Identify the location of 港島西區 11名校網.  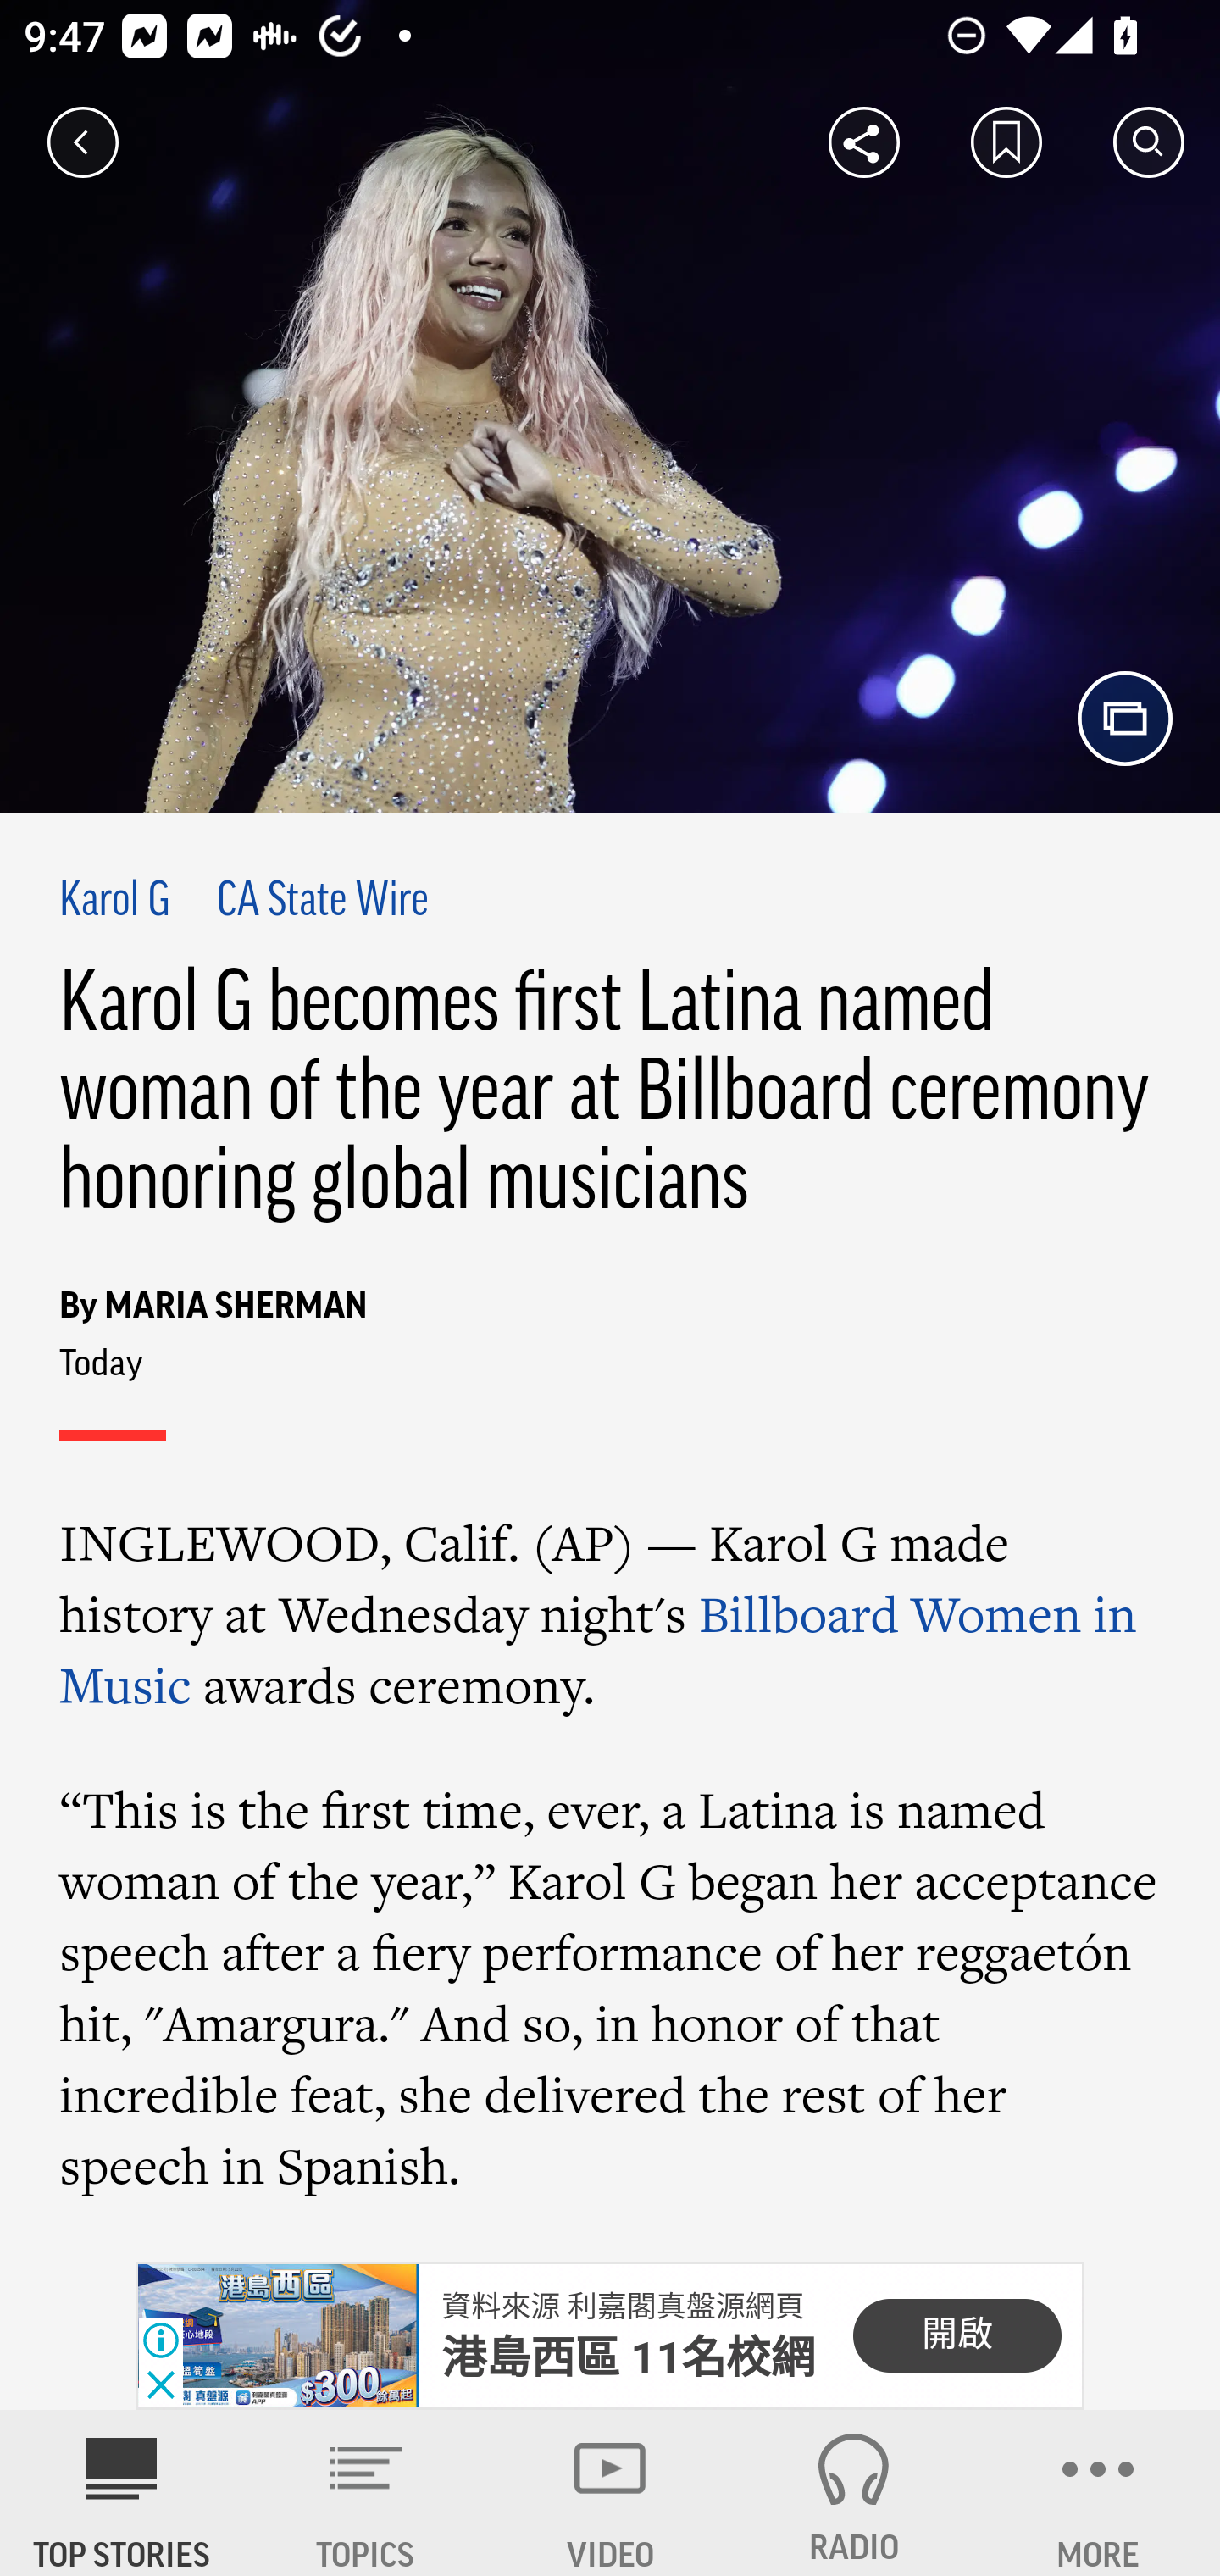
(629, 2357).